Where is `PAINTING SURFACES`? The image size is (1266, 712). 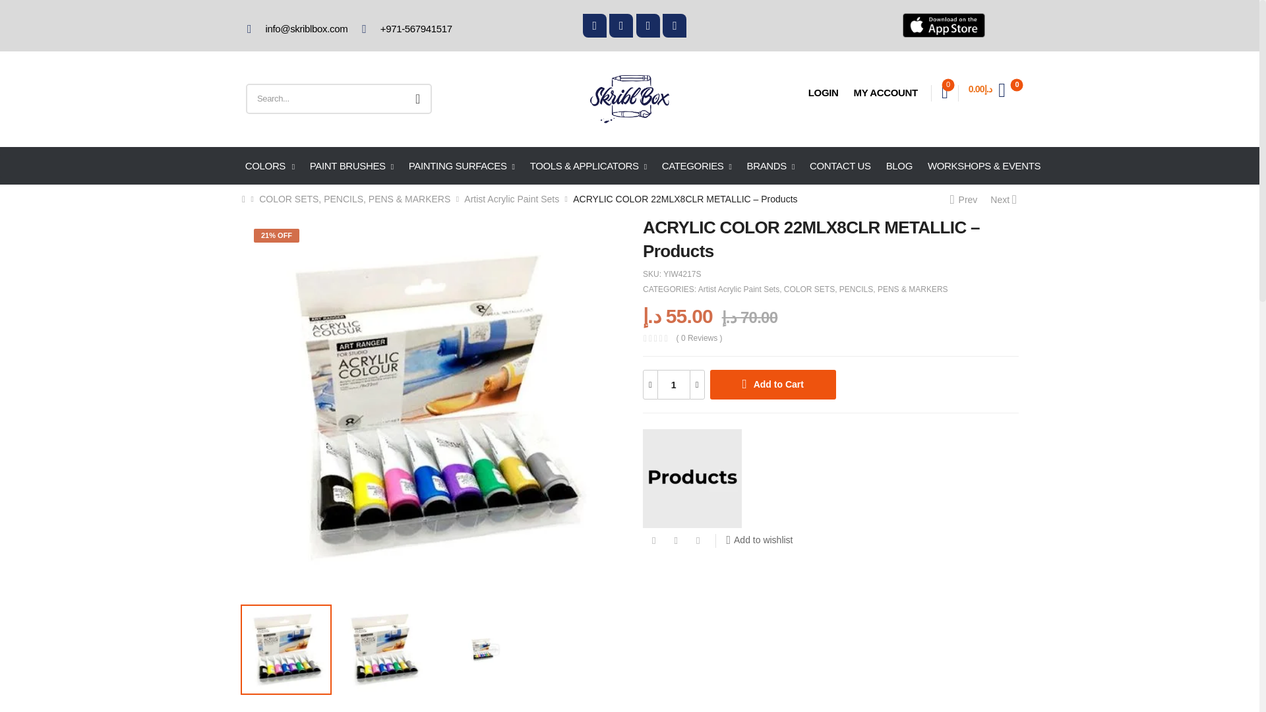
PAINTING SURFACES is located at coordinates (462, 166).